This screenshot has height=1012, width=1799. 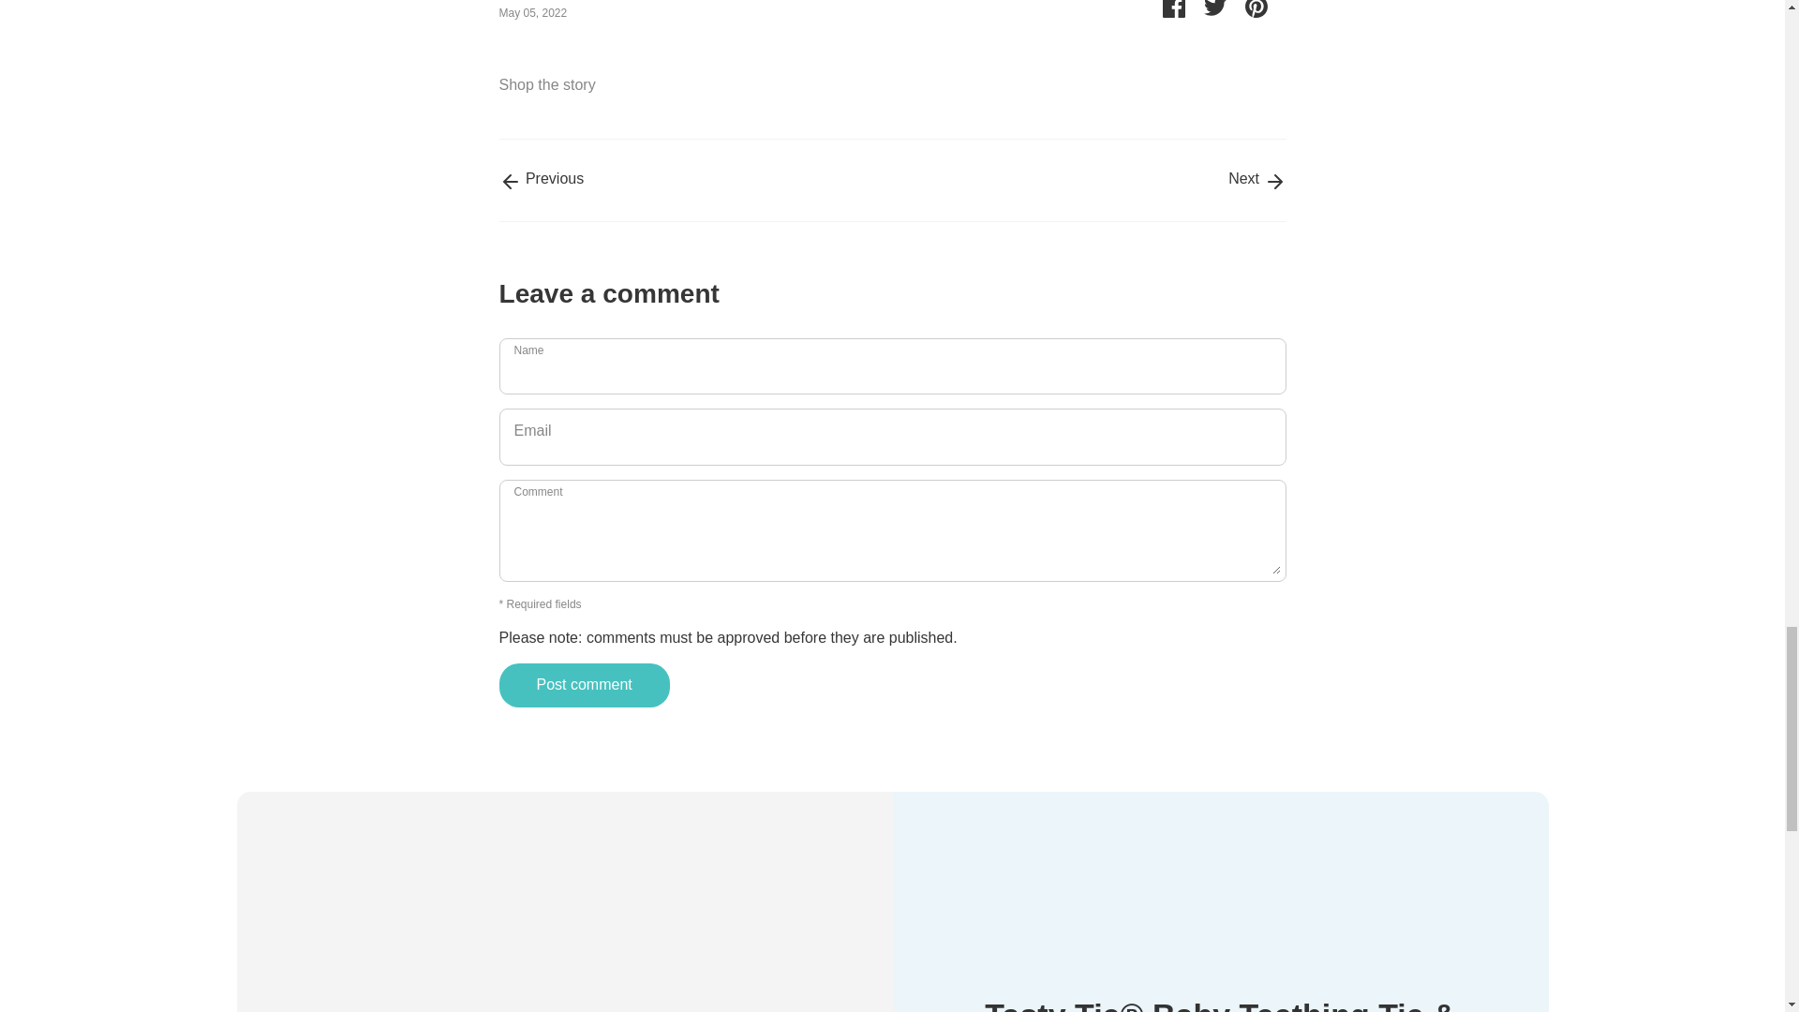 I want to click on Post comment, so click(x=585, y=684).